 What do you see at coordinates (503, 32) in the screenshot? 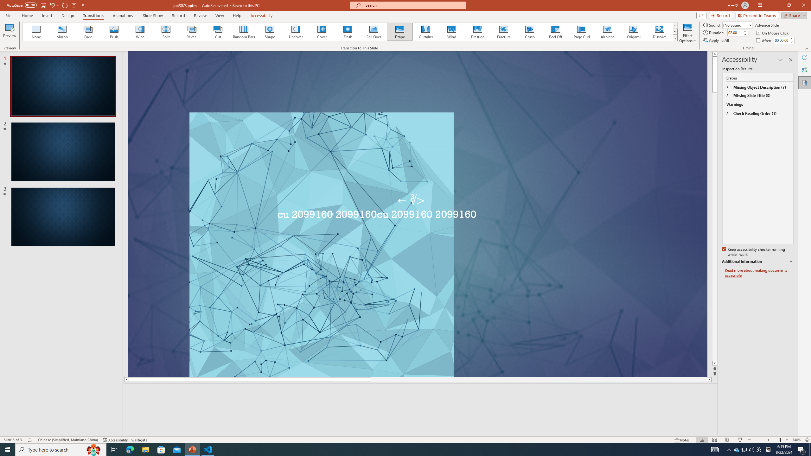
I see `Fracture` at bounding box center [503, 32].